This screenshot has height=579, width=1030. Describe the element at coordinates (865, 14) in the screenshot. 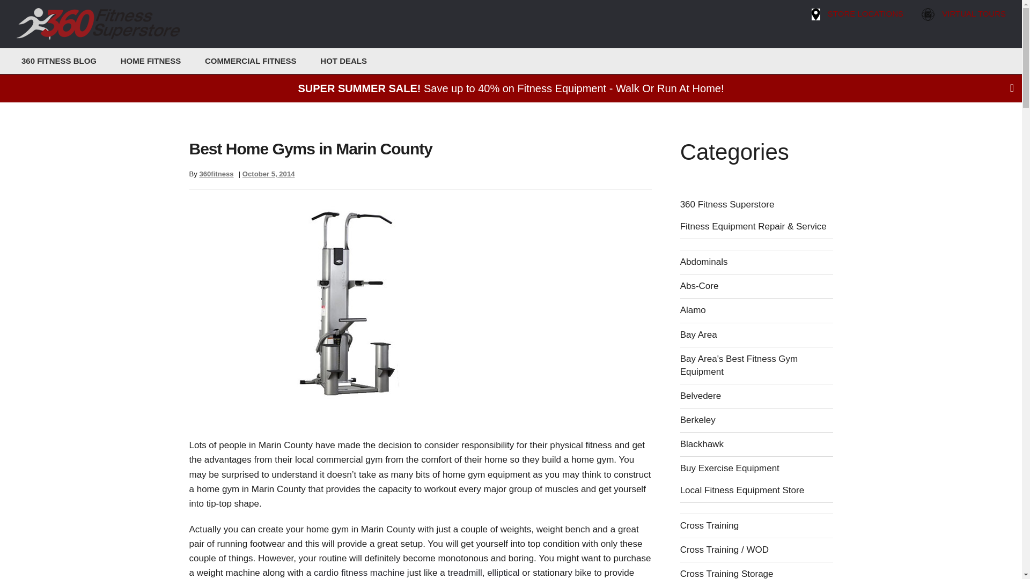

I see `STORE LOCATIONS` at that location.